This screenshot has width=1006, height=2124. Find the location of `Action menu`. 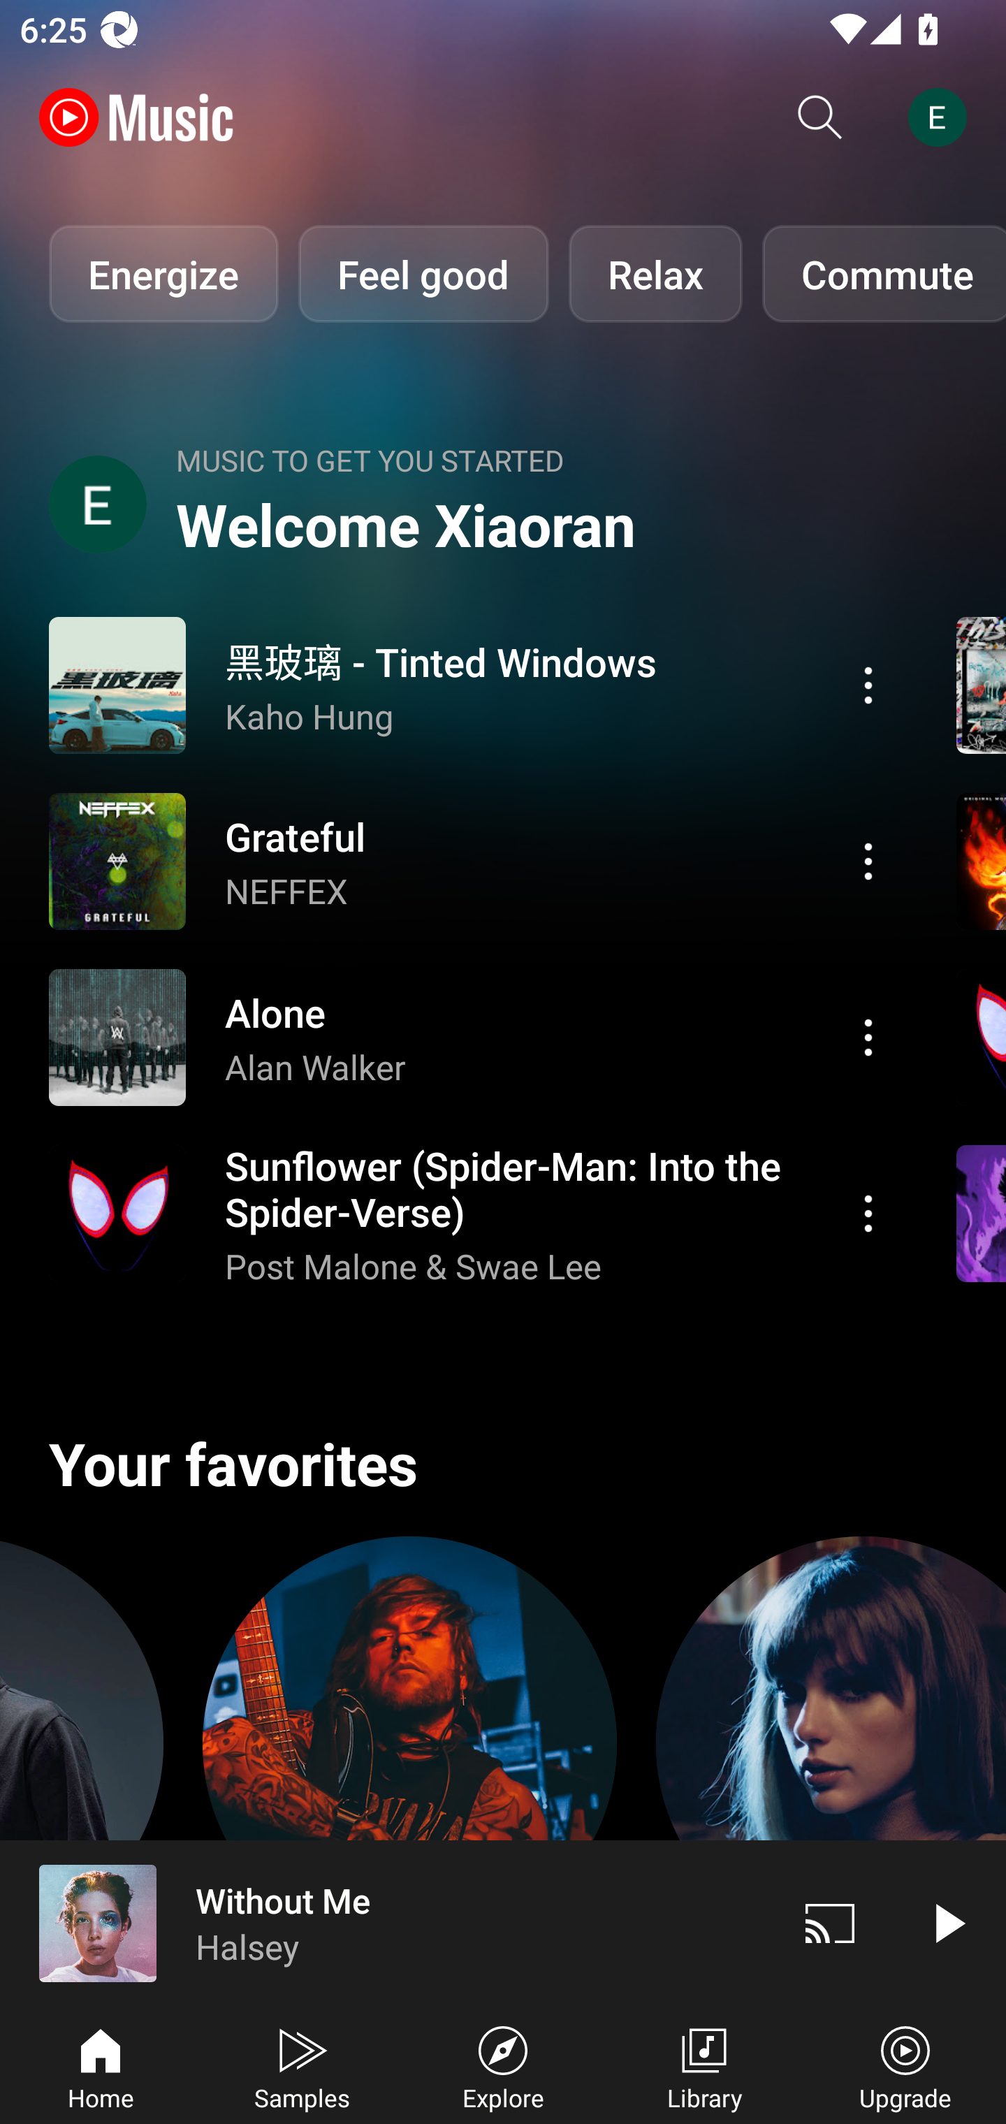

Action menu is located at coordinates (868, 1214).